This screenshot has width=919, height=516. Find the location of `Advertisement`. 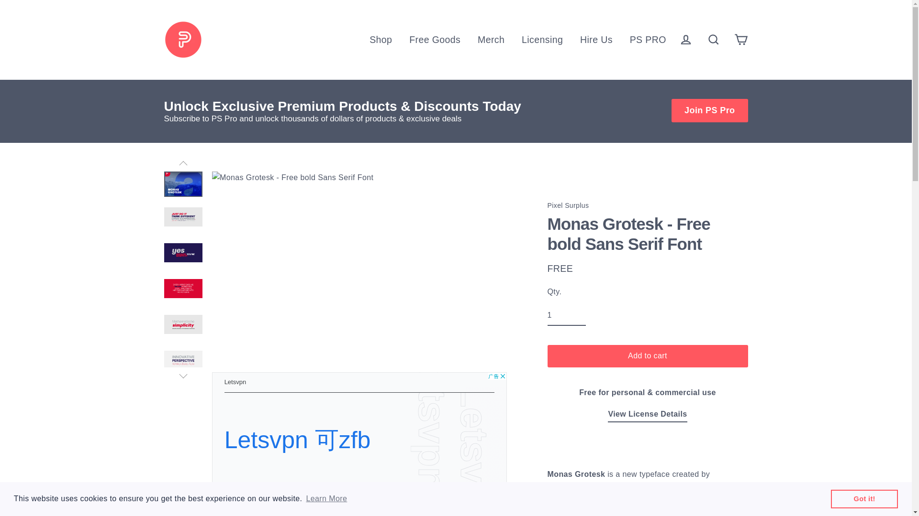

Advertisement is located at coordinates (359, 439).